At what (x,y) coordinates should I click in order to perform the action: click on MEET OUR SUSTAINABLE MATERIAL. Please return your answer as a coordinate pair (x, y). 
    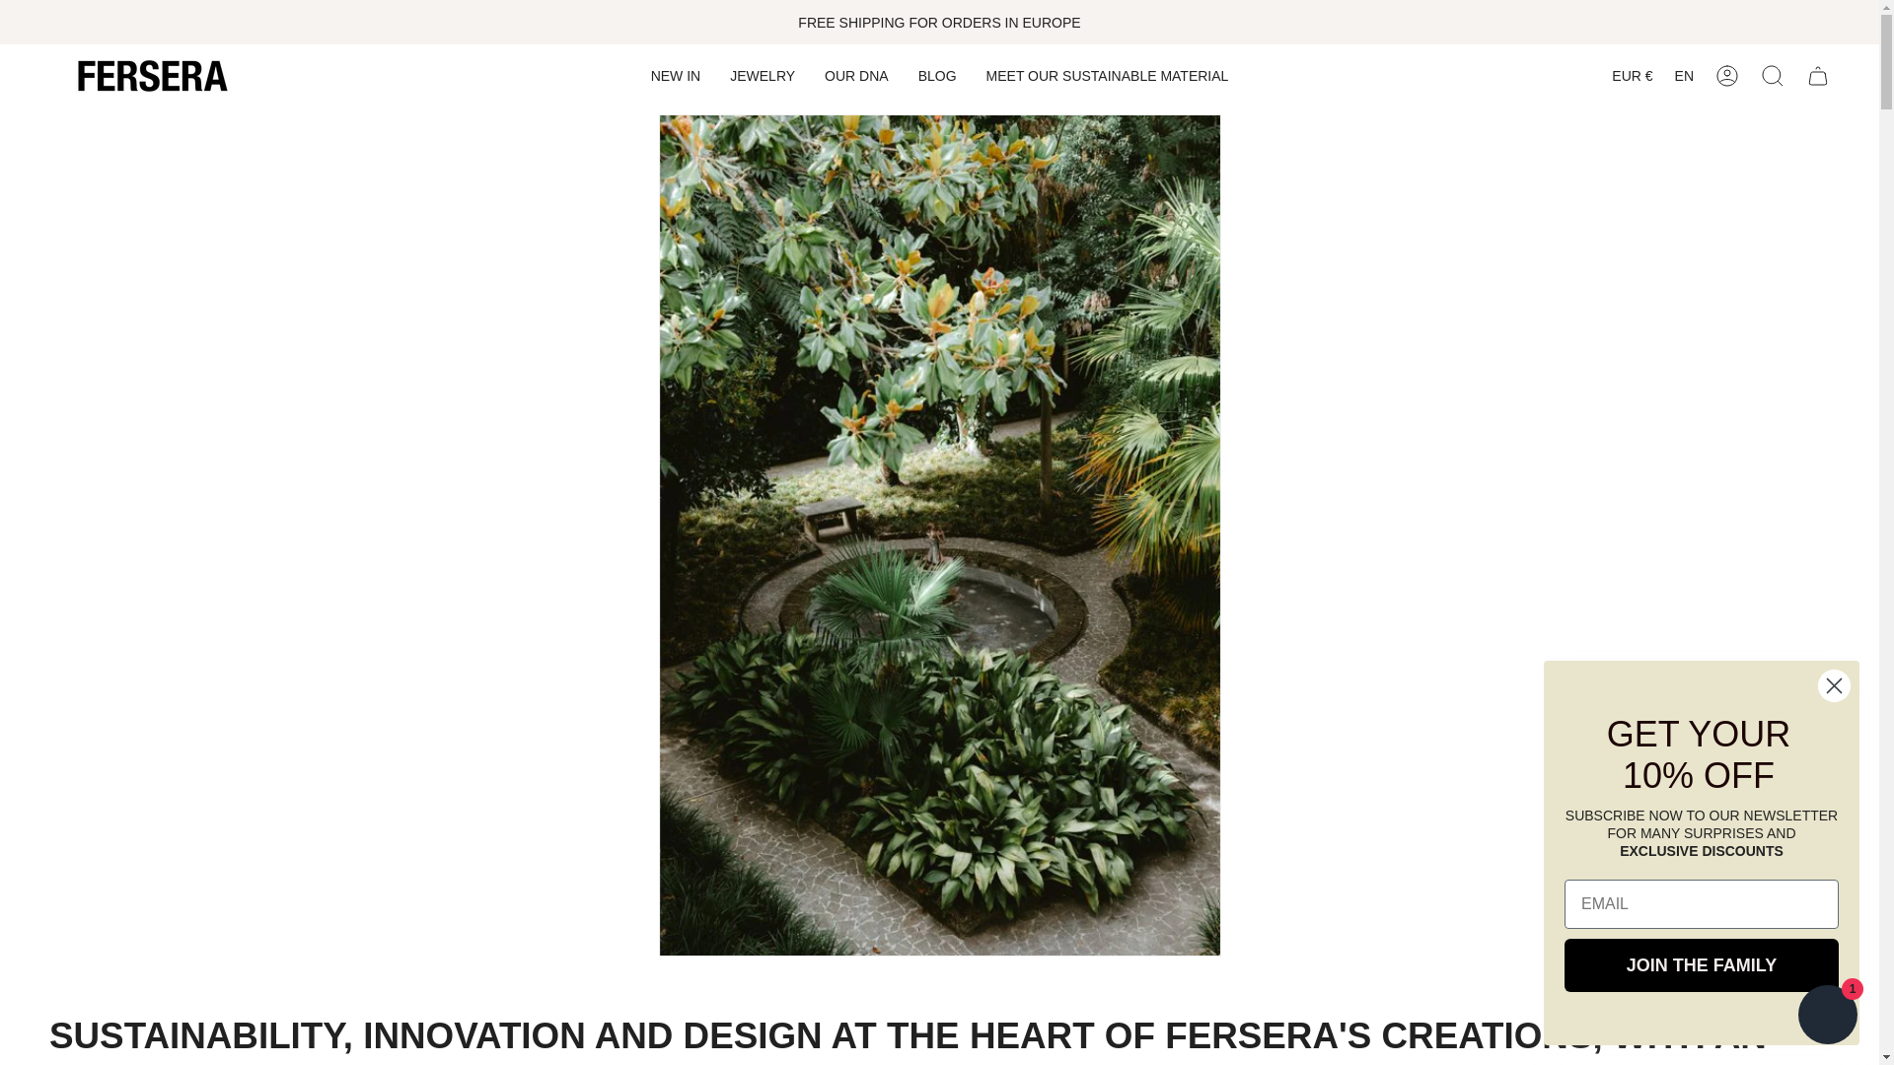
    Looking at the image, I should click on (1107, 76).